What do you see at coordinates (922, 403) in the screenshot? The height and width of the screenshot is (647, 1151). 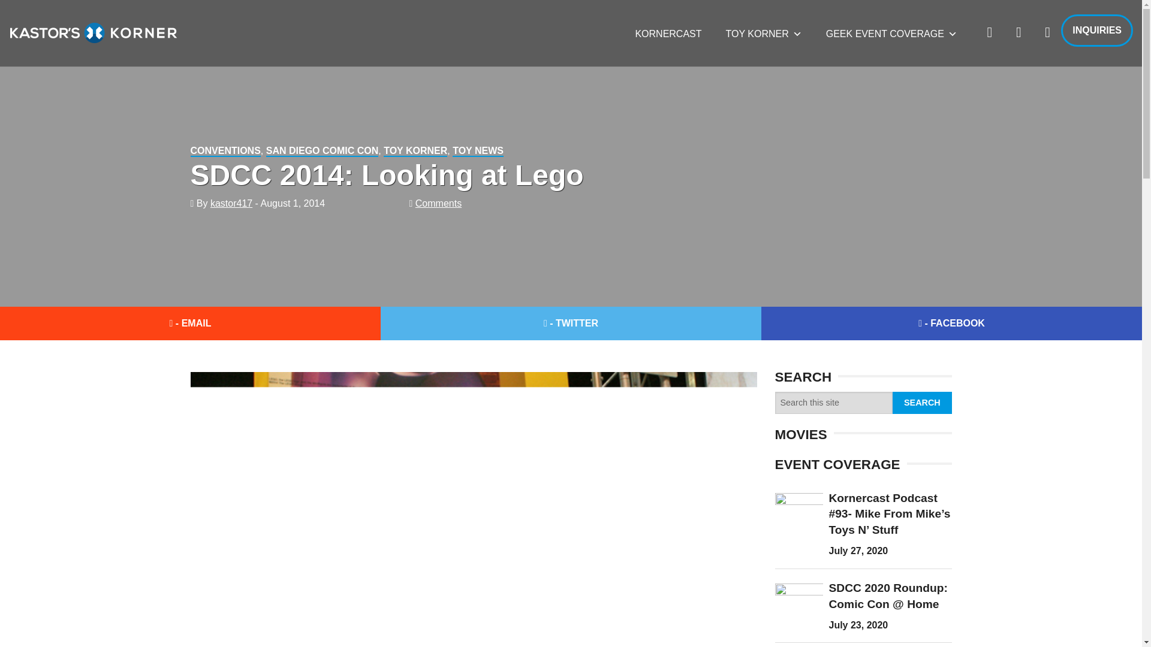 I see `Search` at bounding box center [922, 403].